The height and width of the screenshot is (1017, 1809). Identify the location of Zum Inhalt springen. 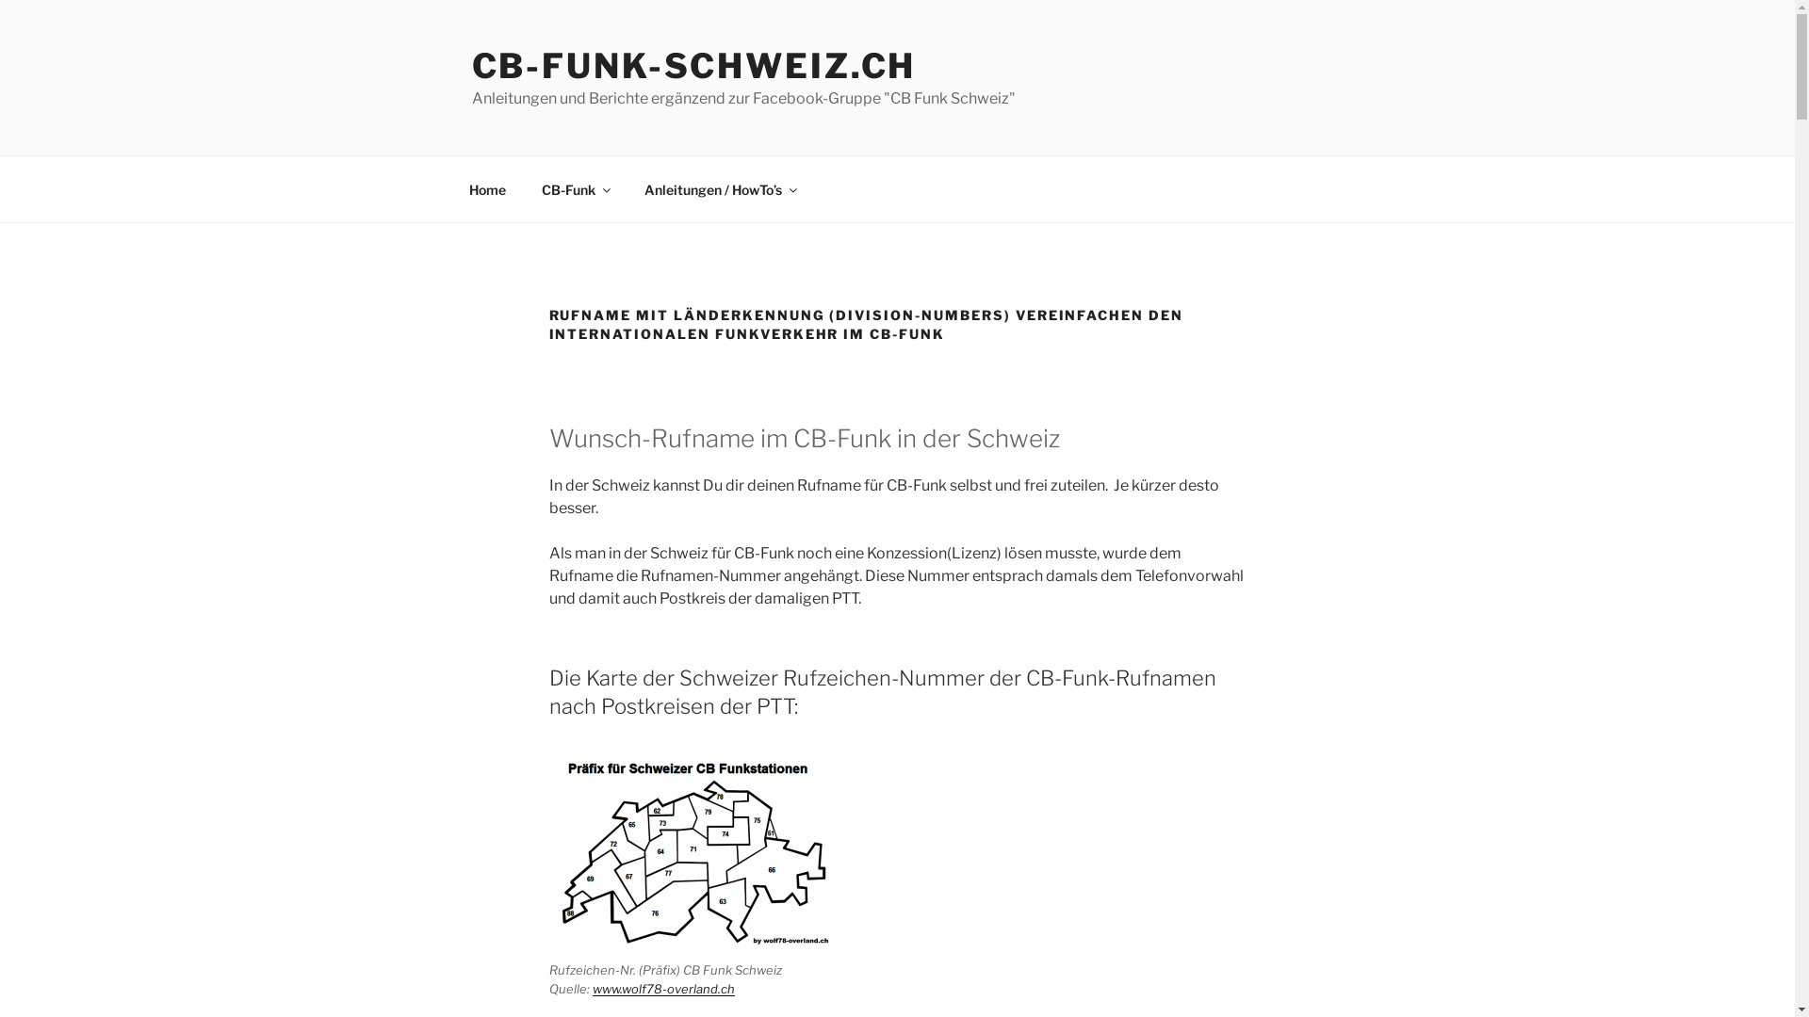
(0, 0).